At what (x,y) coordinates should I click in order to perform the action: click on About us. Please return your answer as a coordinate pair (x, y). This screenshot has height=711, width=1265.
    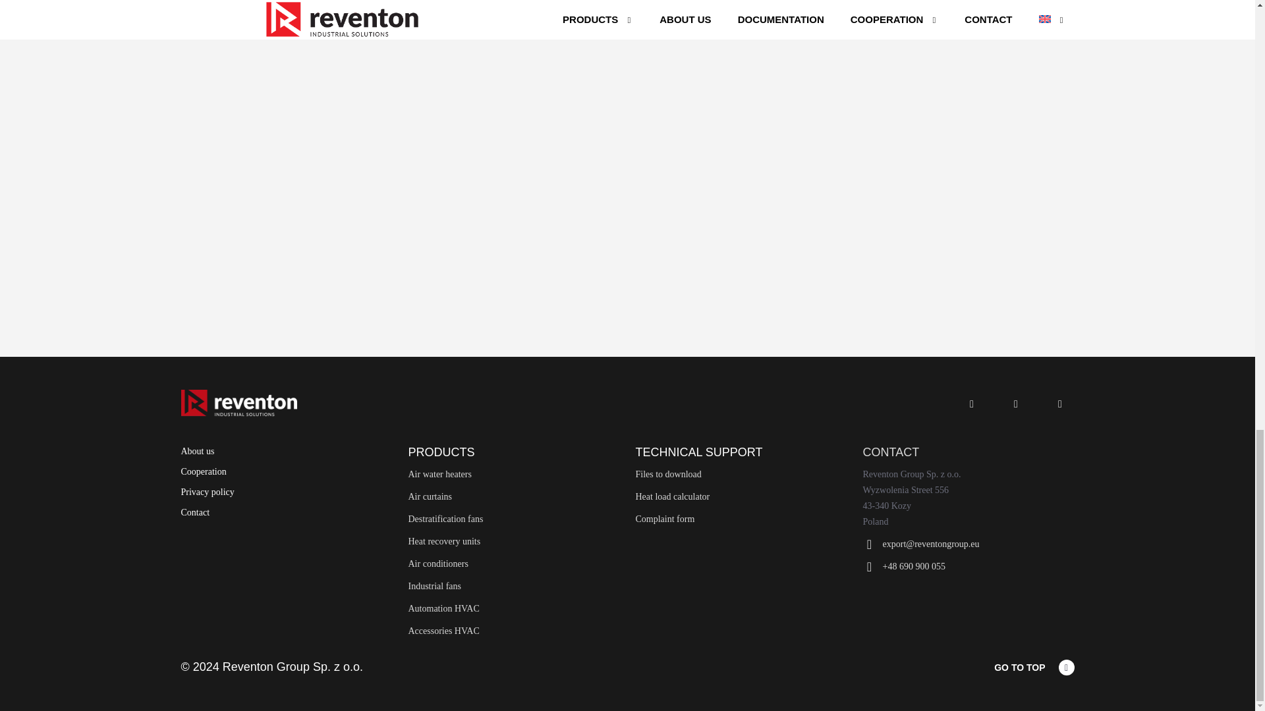
    Looking at the image, I should click on (286, 454).